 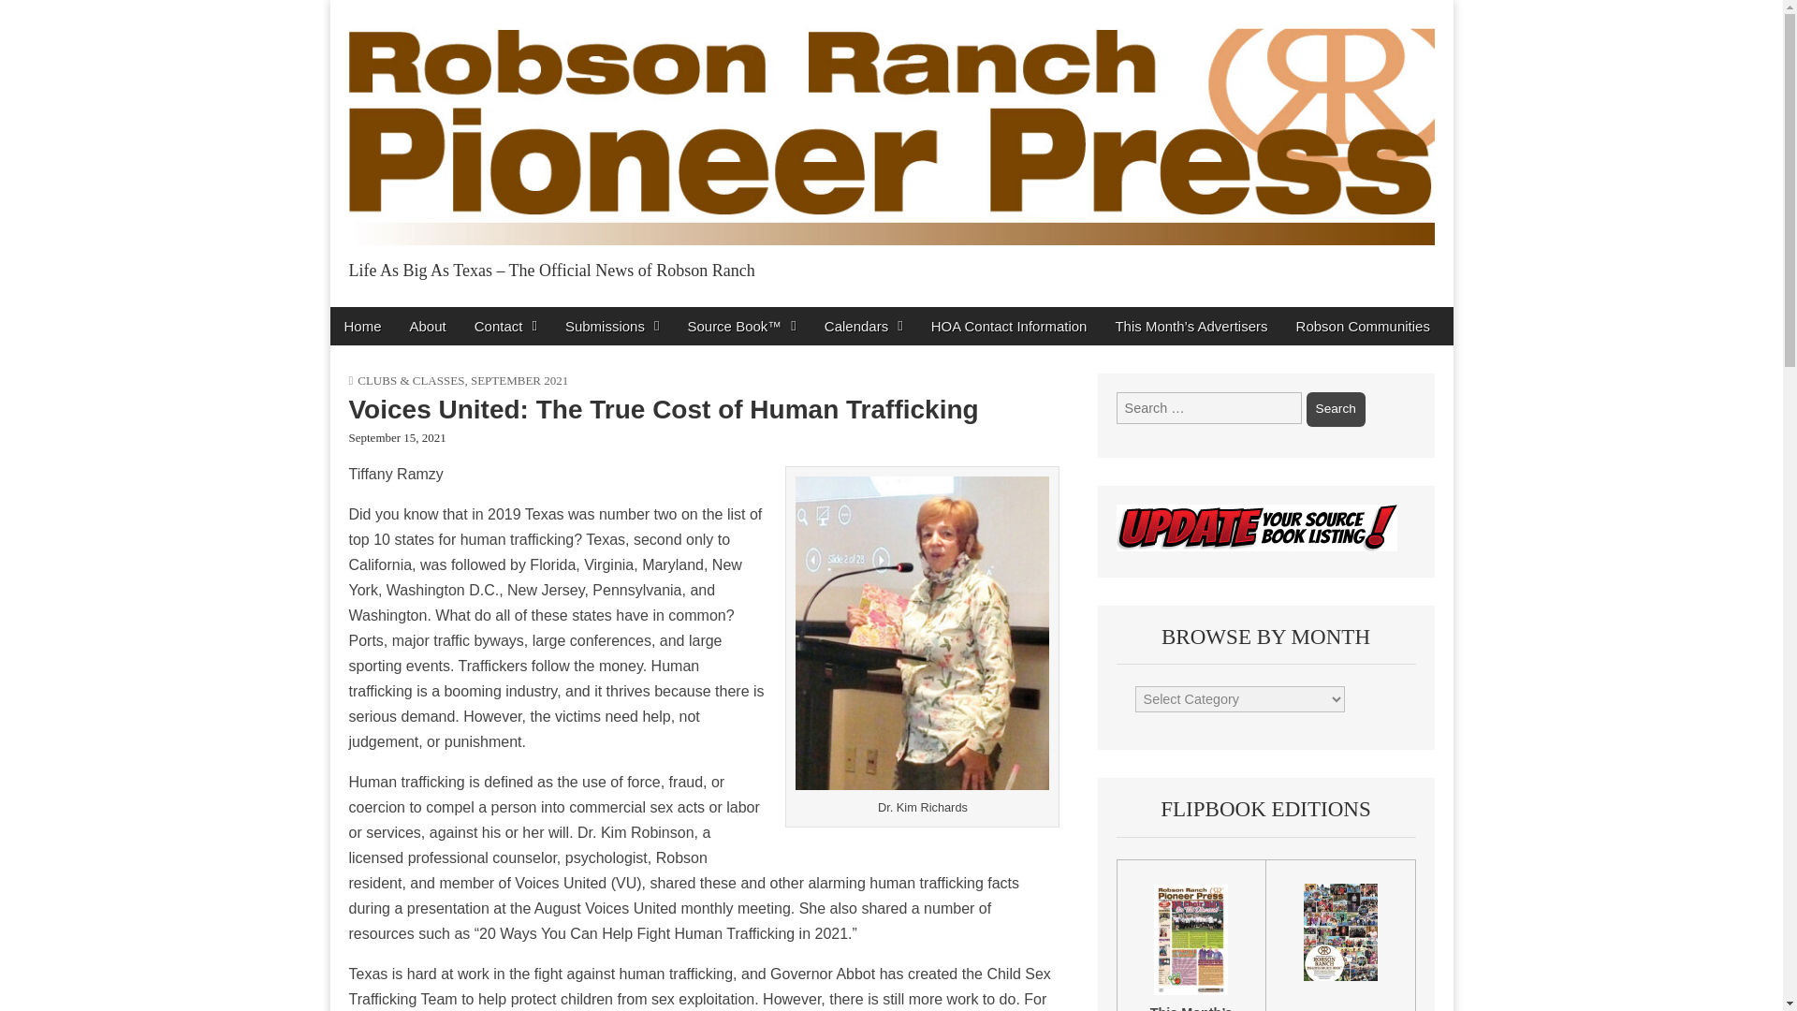 I want to click on Robson Ranch Pioneer Press, so click(x=606, y=311).